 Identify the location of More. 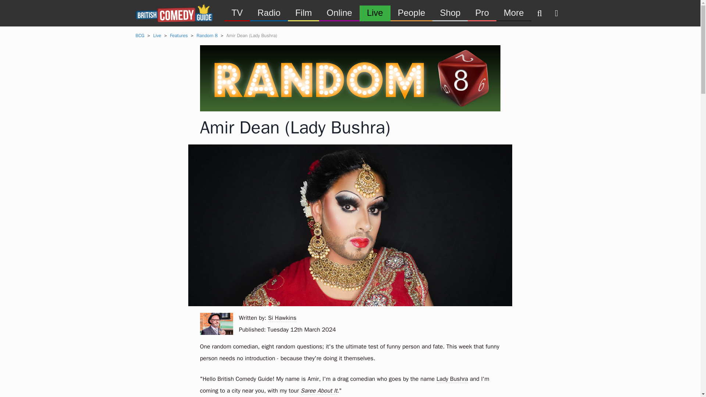
(514, 12).